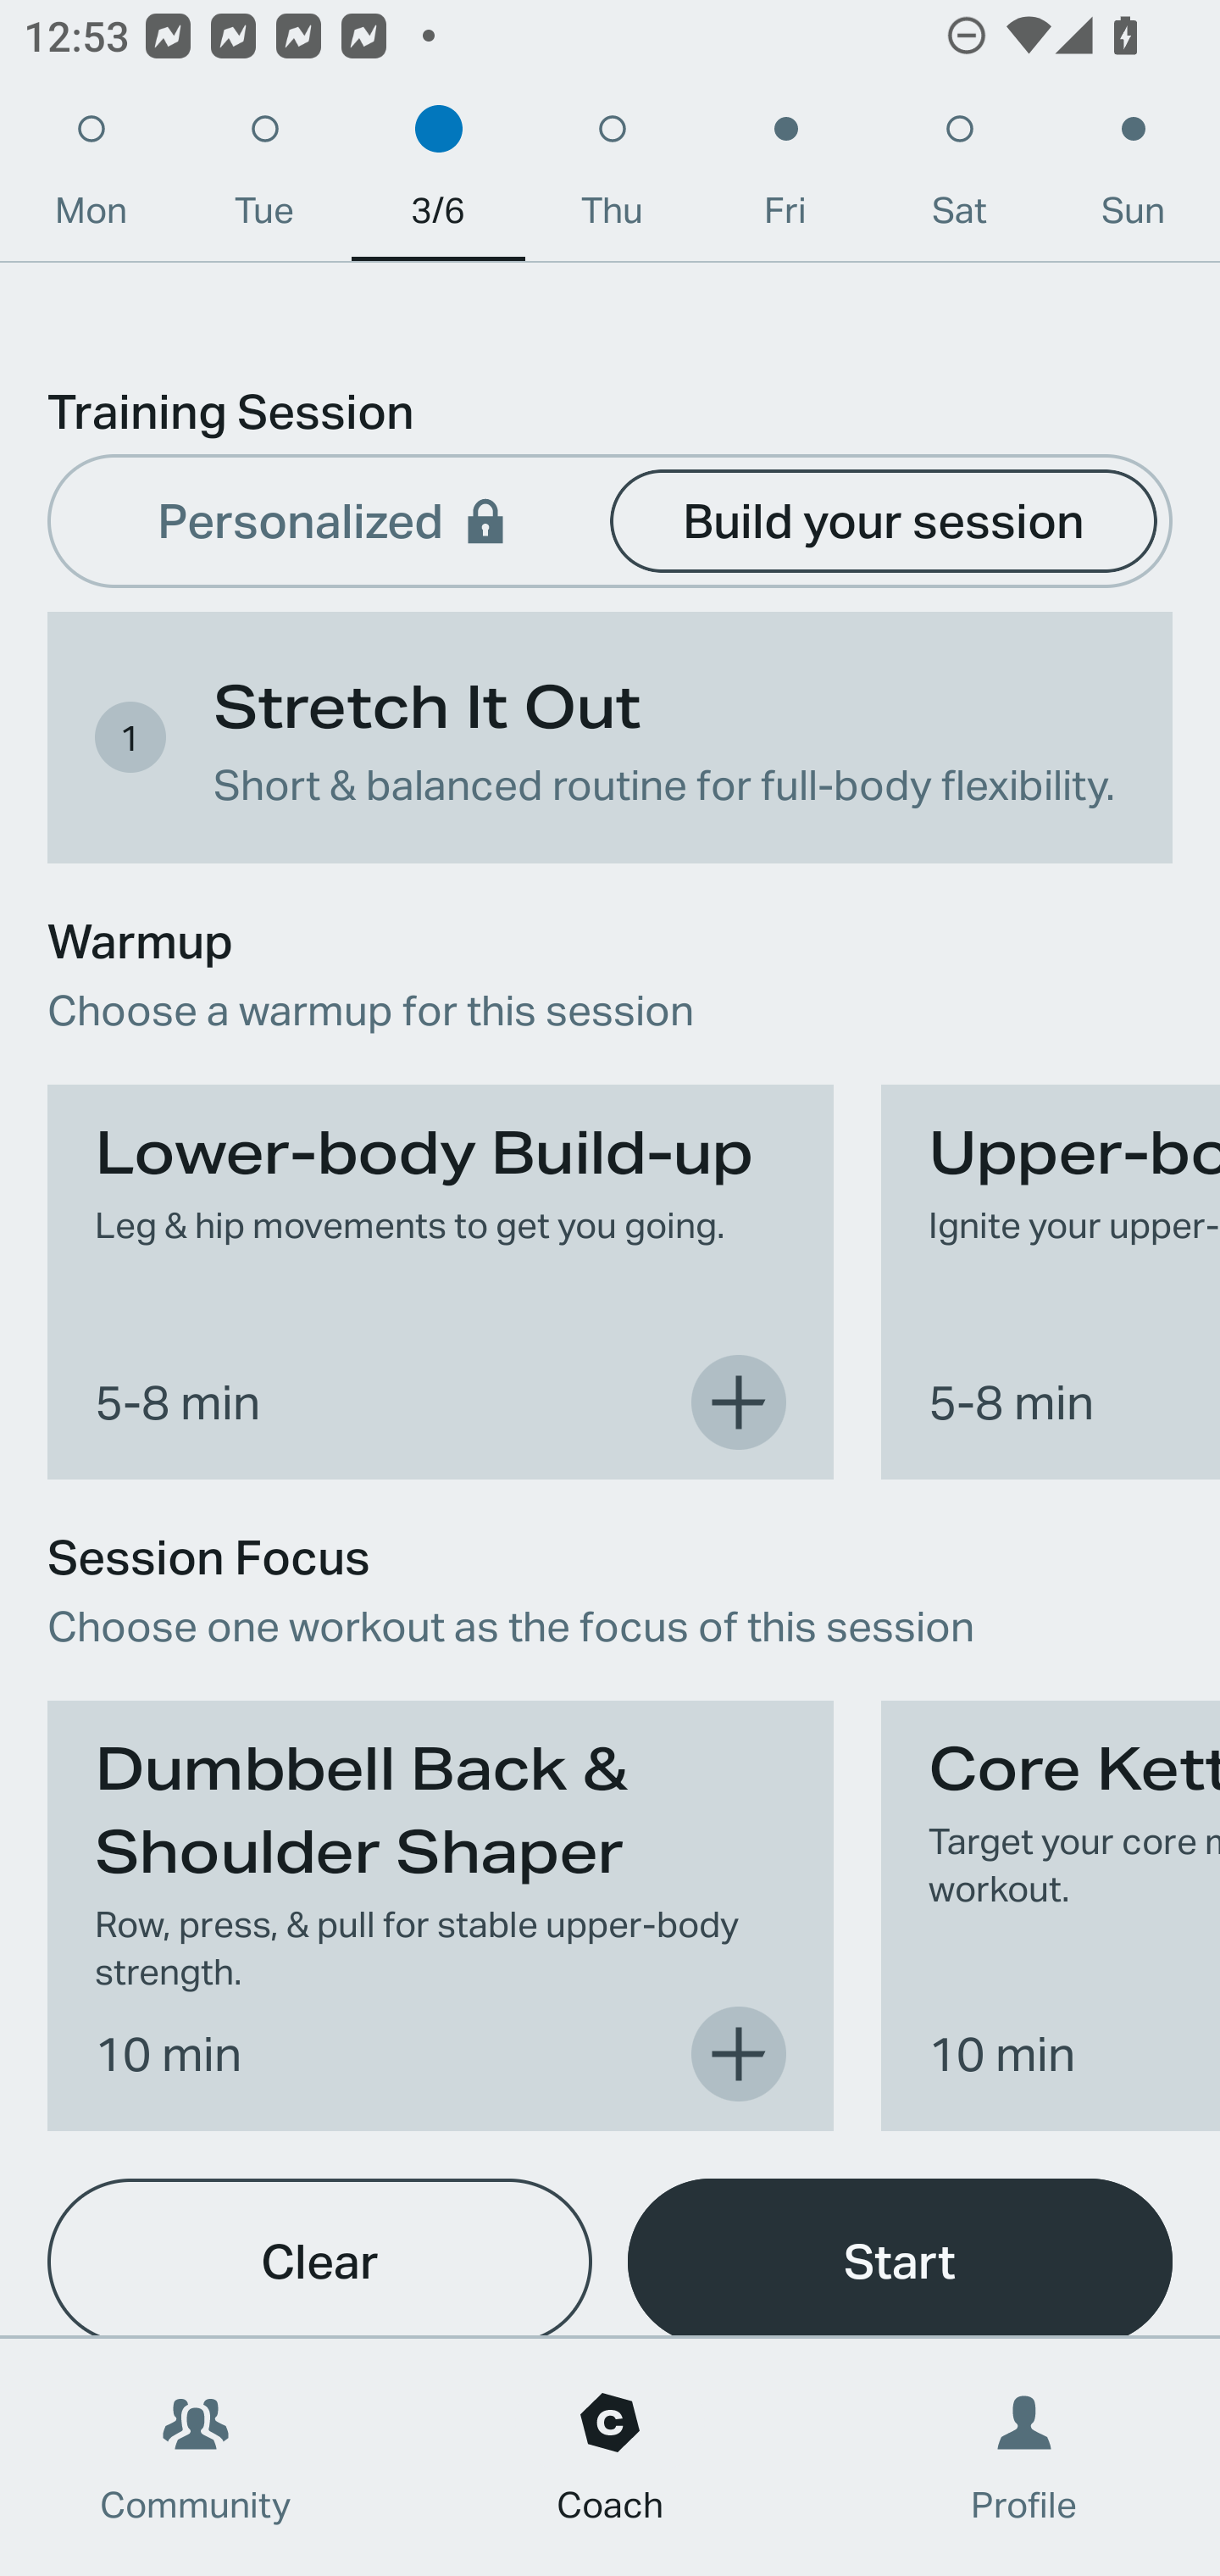  What do you see at coordinates (785, 178) in the screenshot?
I see `Fri` at bounding box center [785, 178].